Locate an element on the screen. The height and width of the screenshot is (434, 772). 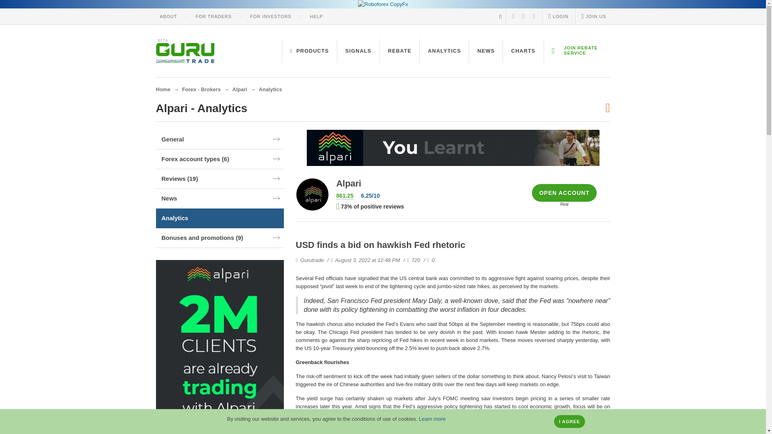
ANALYTICS is located at coordinates (444, 51).